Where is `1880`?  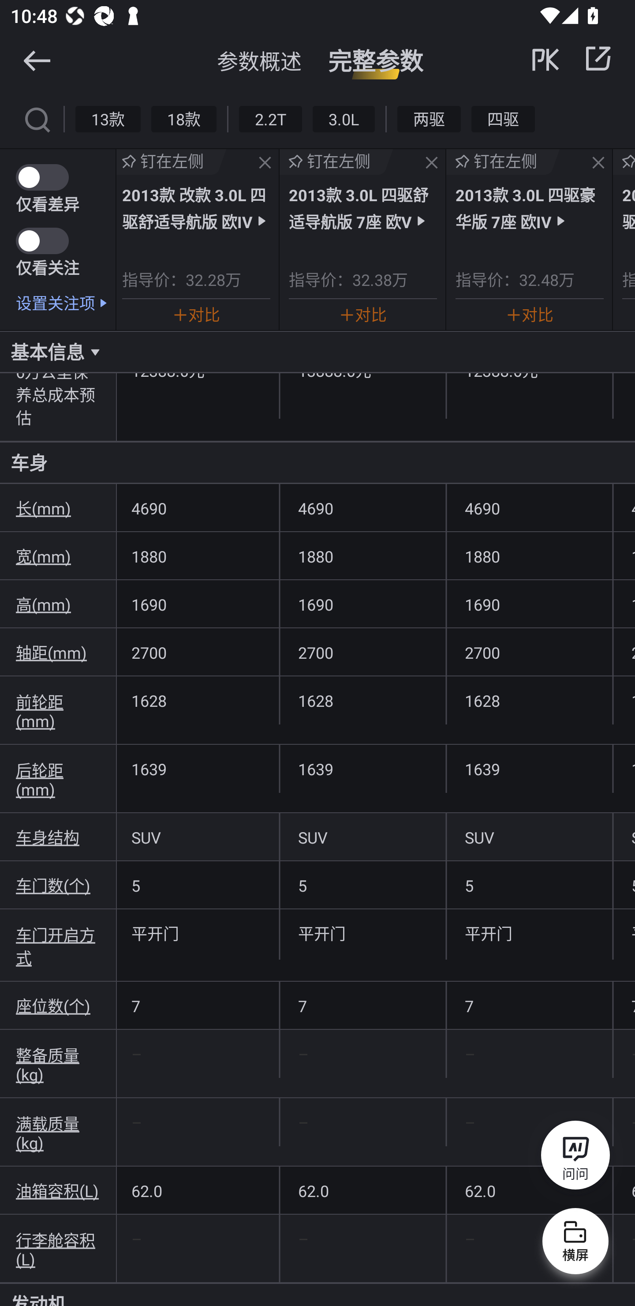
1880 is located at coordinates (529, 555).